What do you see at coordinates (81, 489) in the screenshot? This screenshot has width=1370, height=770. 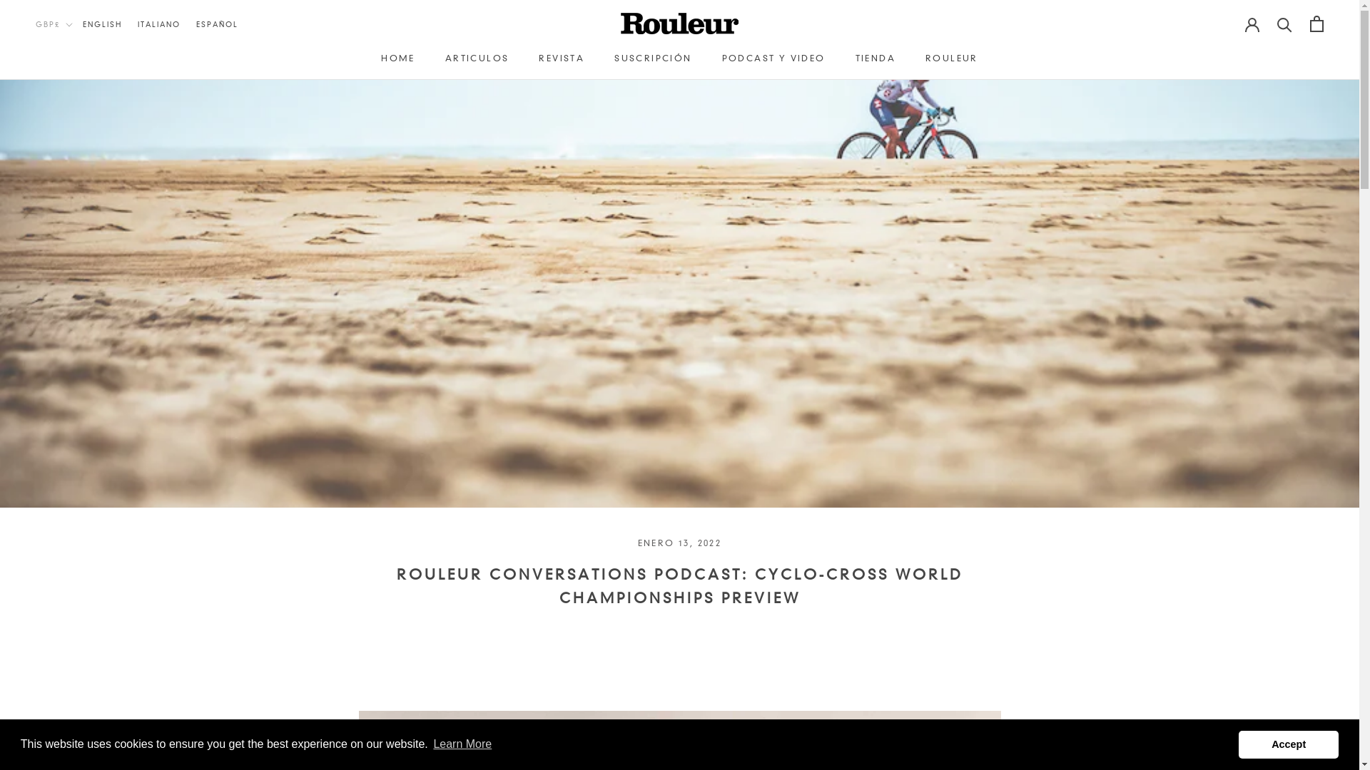 I see `CVE` at bounding box center [81, 489].